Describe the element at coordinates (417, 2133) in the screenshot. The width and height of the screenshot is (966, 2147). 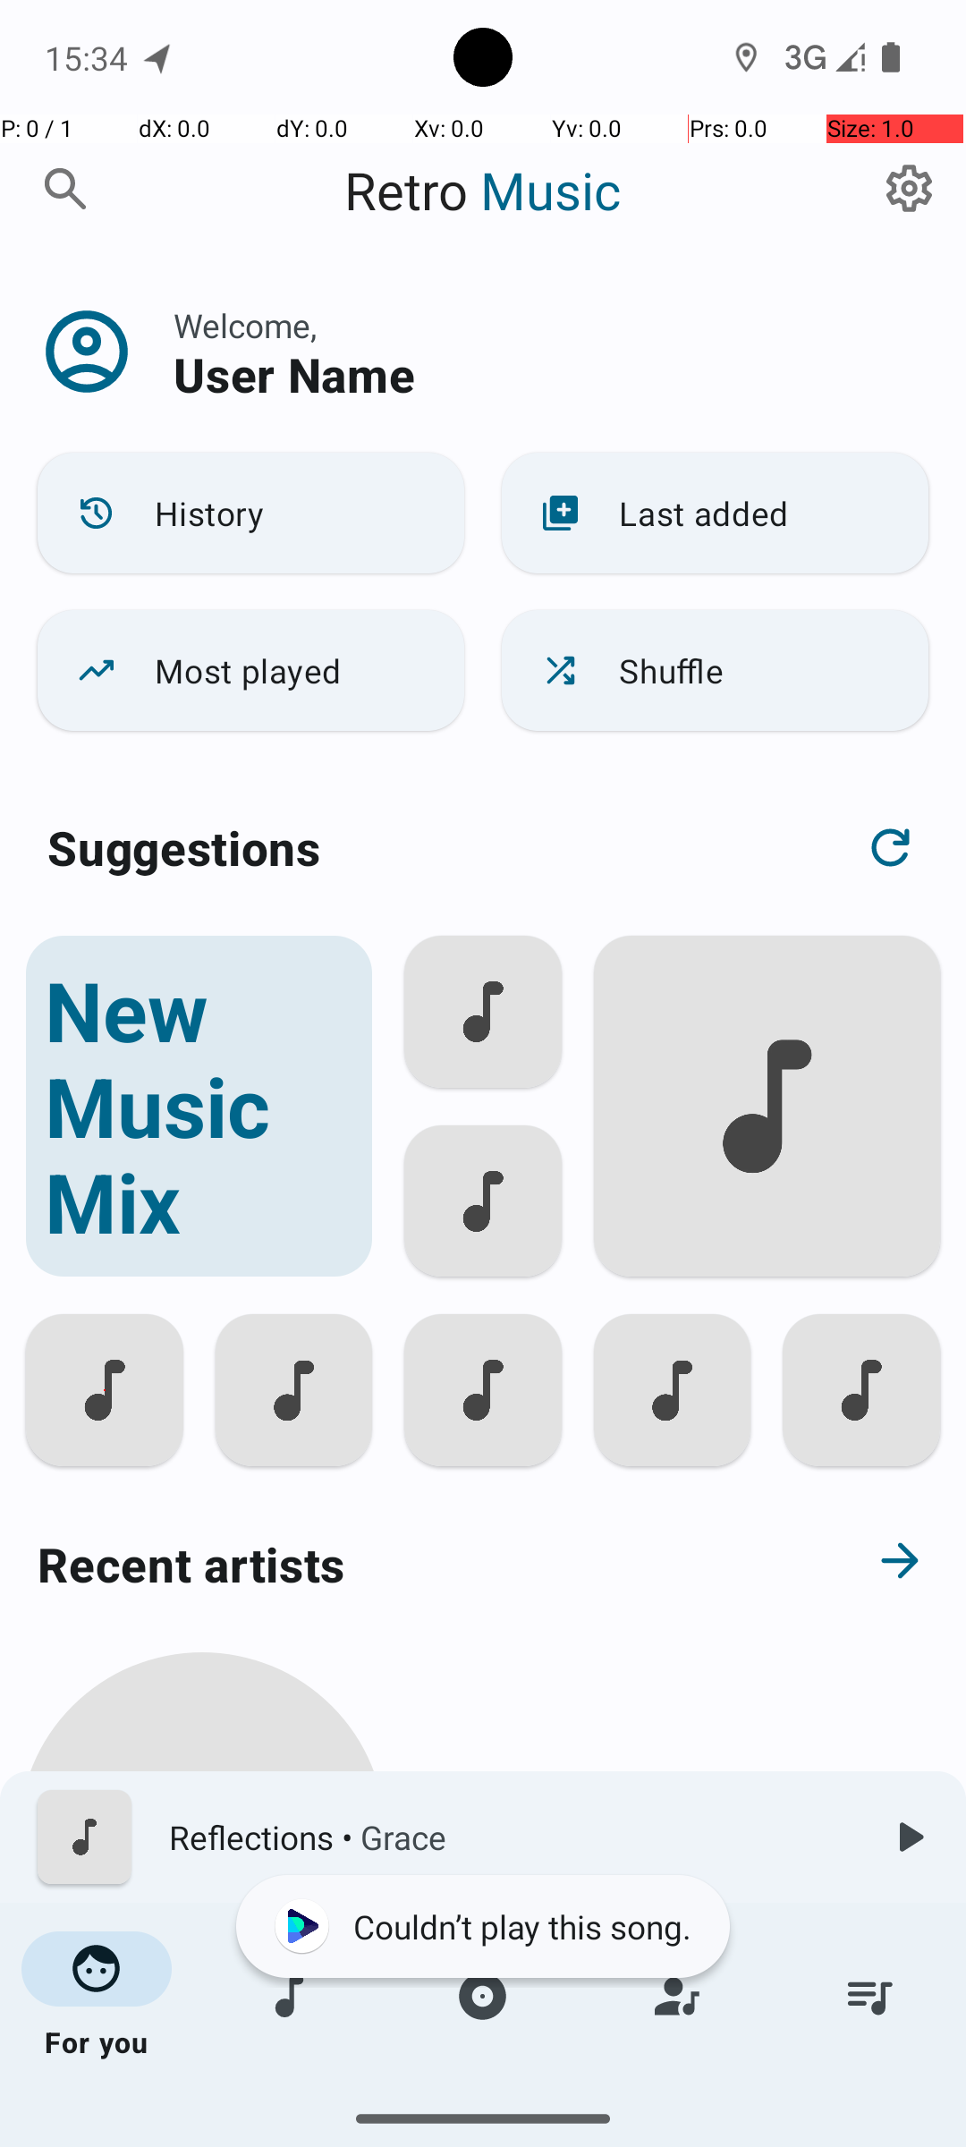
I see `Recent albums` at that location.